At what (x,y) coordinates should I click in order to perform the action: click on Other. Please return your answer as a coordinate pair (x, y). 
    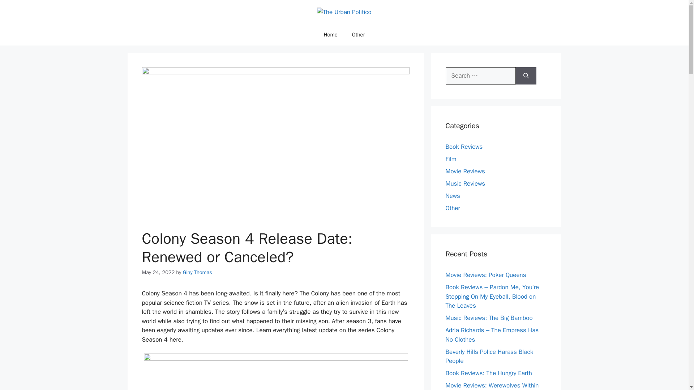
    Looking at the image, I should click on (359, 35).